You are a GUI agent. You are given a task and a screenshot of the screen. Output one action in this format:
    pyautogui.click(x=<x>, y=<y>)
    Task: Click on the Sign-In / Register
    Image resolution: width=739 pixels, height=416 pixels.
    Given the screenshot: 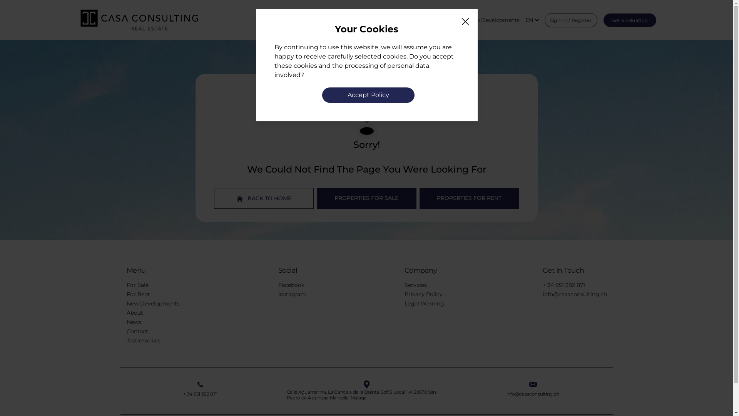 What is the action you would take?
    pyautogui.click(x=570, y=20)
    